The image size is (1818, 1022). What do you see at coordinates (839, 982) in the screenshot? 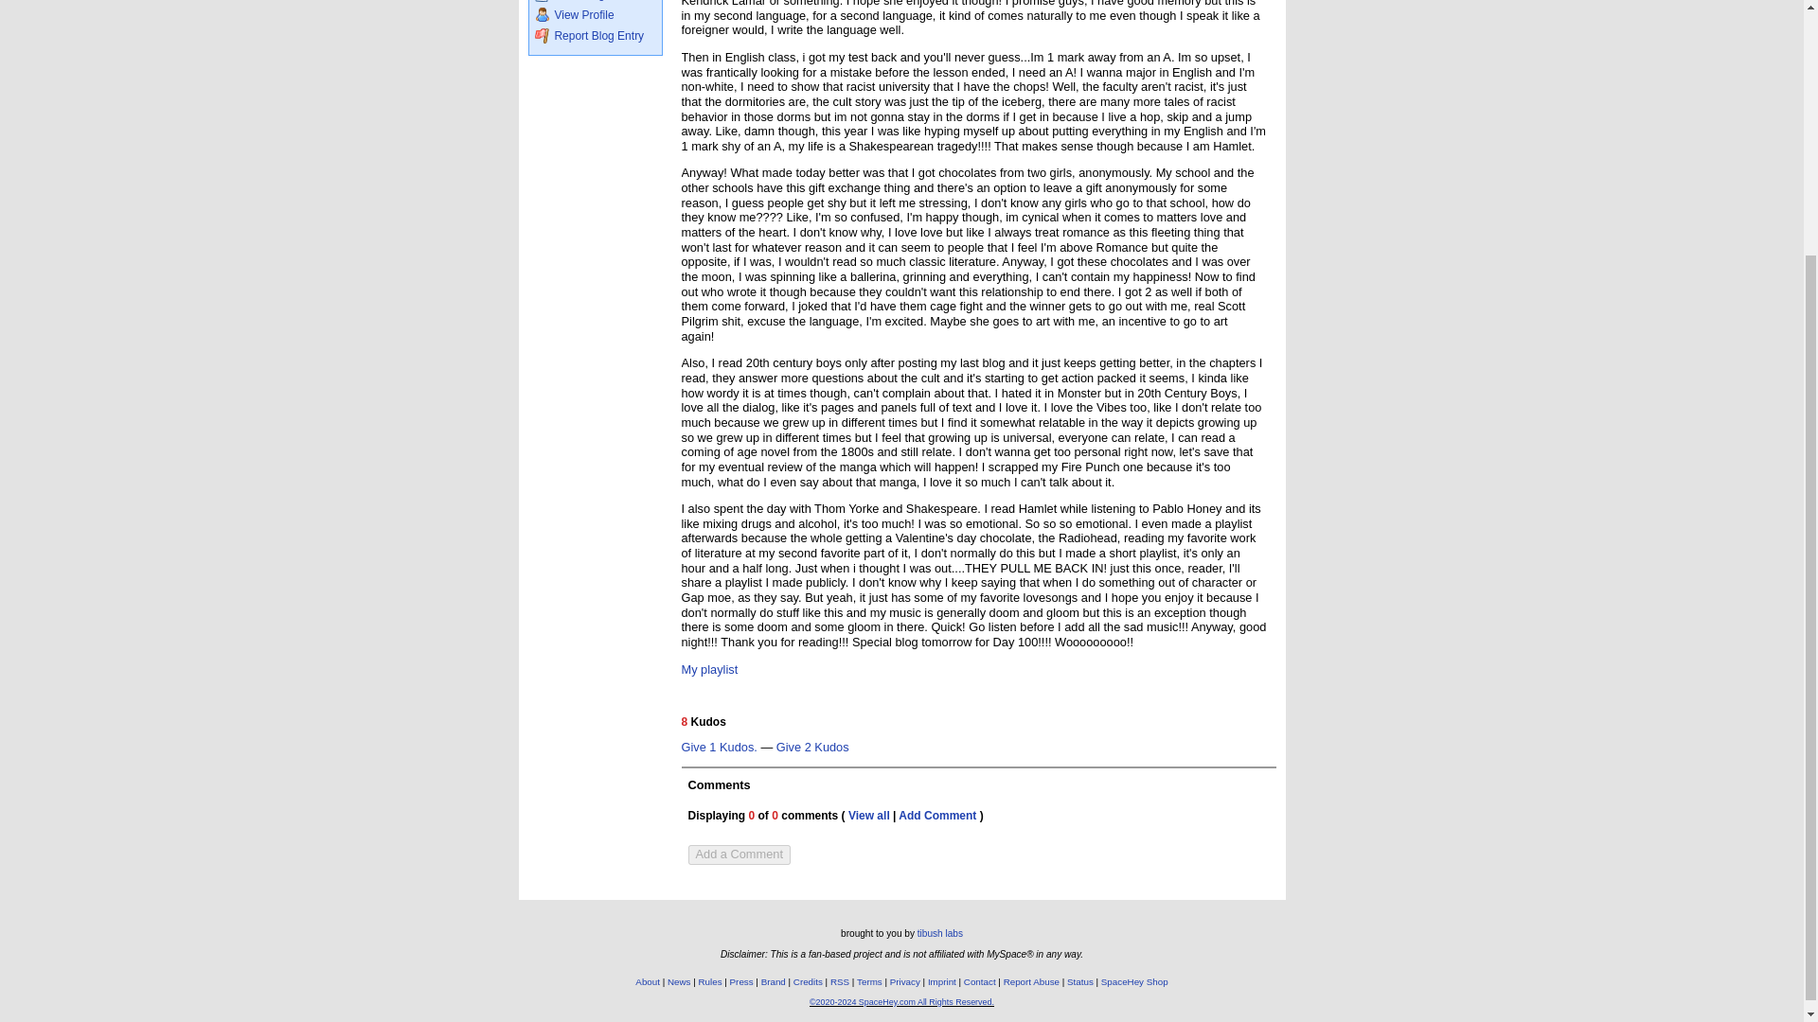
I see `RSS` at bounding box center [839, 982].